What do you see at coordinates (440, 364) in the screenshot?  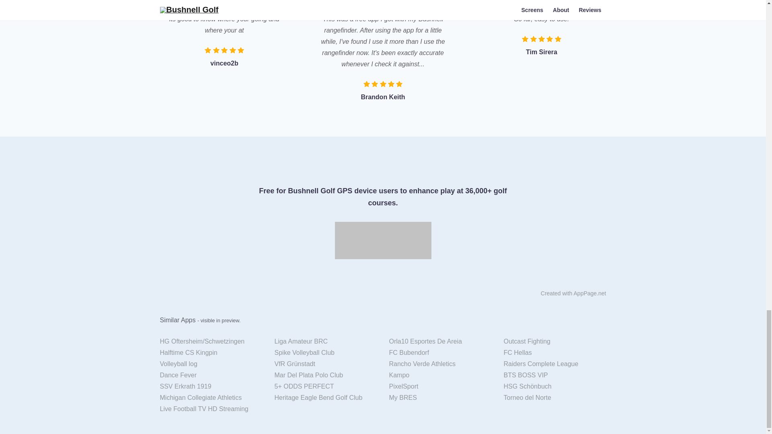 I see `Rancho Verde Athletics` at bounding box center [440, 364].